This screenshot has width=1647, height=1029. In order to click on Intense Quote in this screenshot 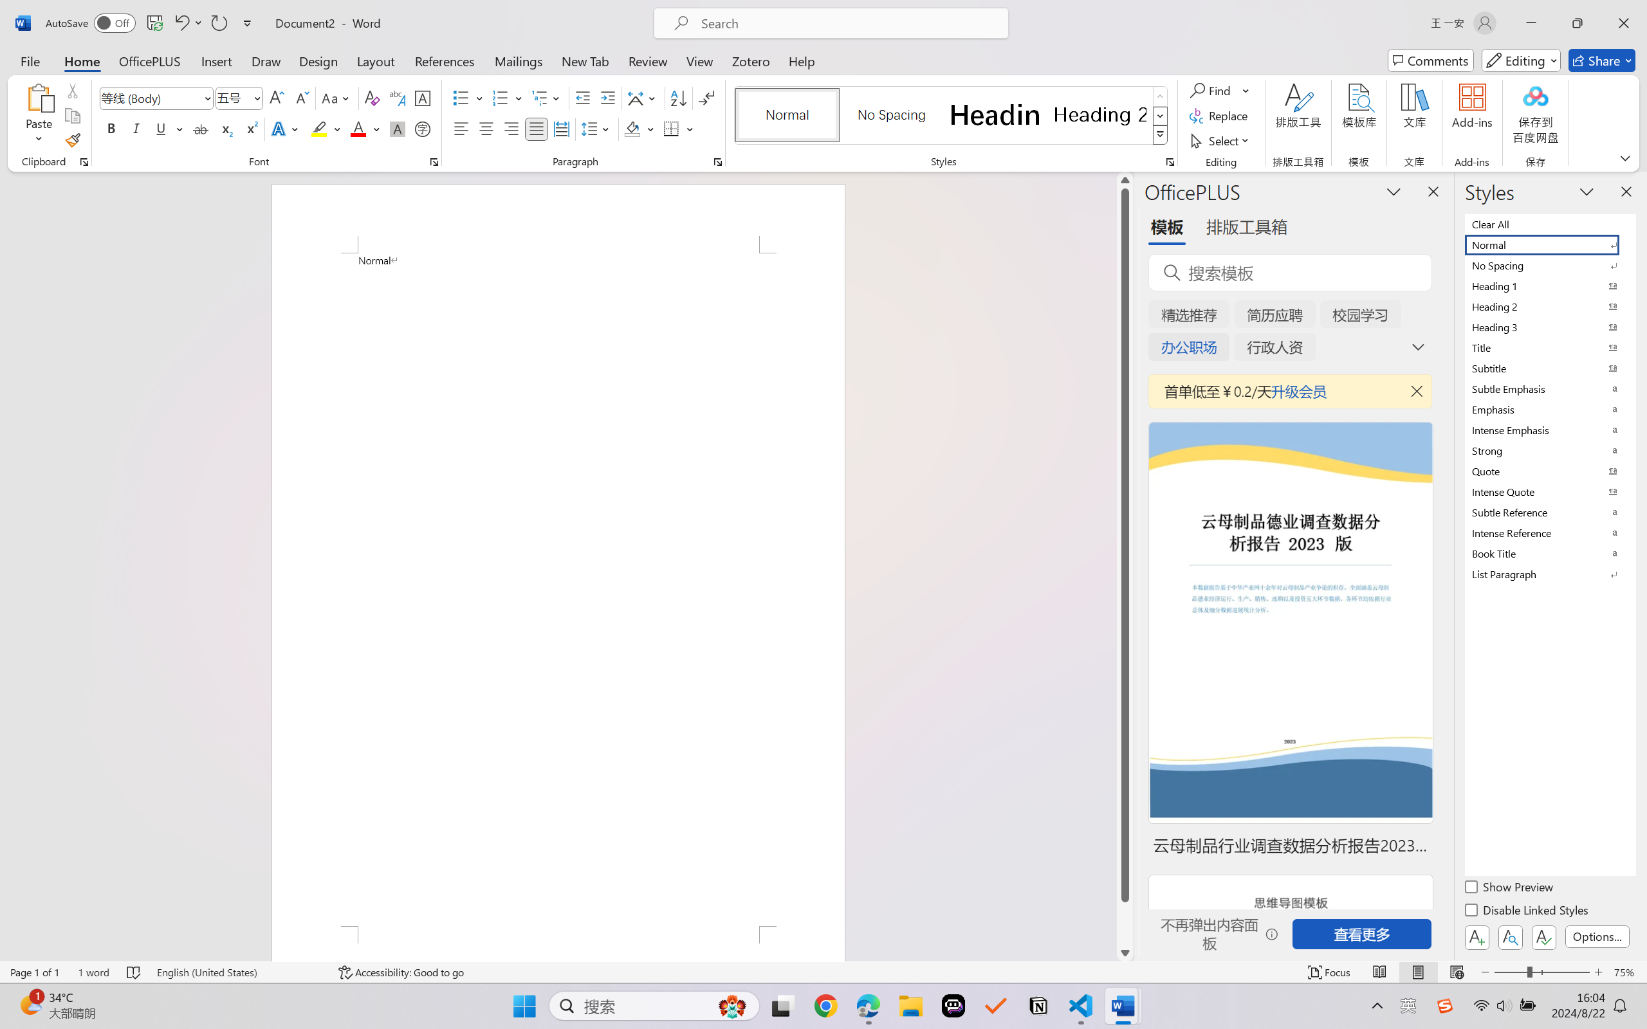, I will do `click(1549, 491)`.